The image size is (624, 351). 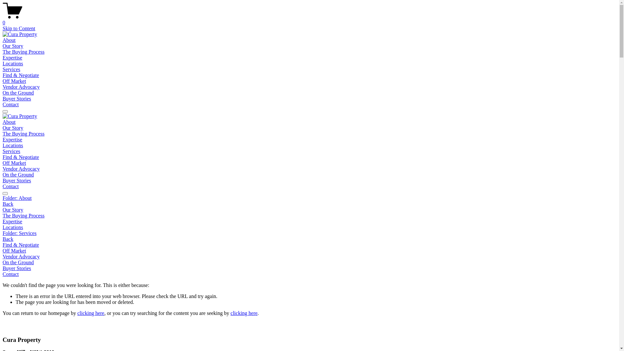 What do you see at coordinates (14, 81) in the screenshot?
I see `Off Market` at bounding box center [14, 81].